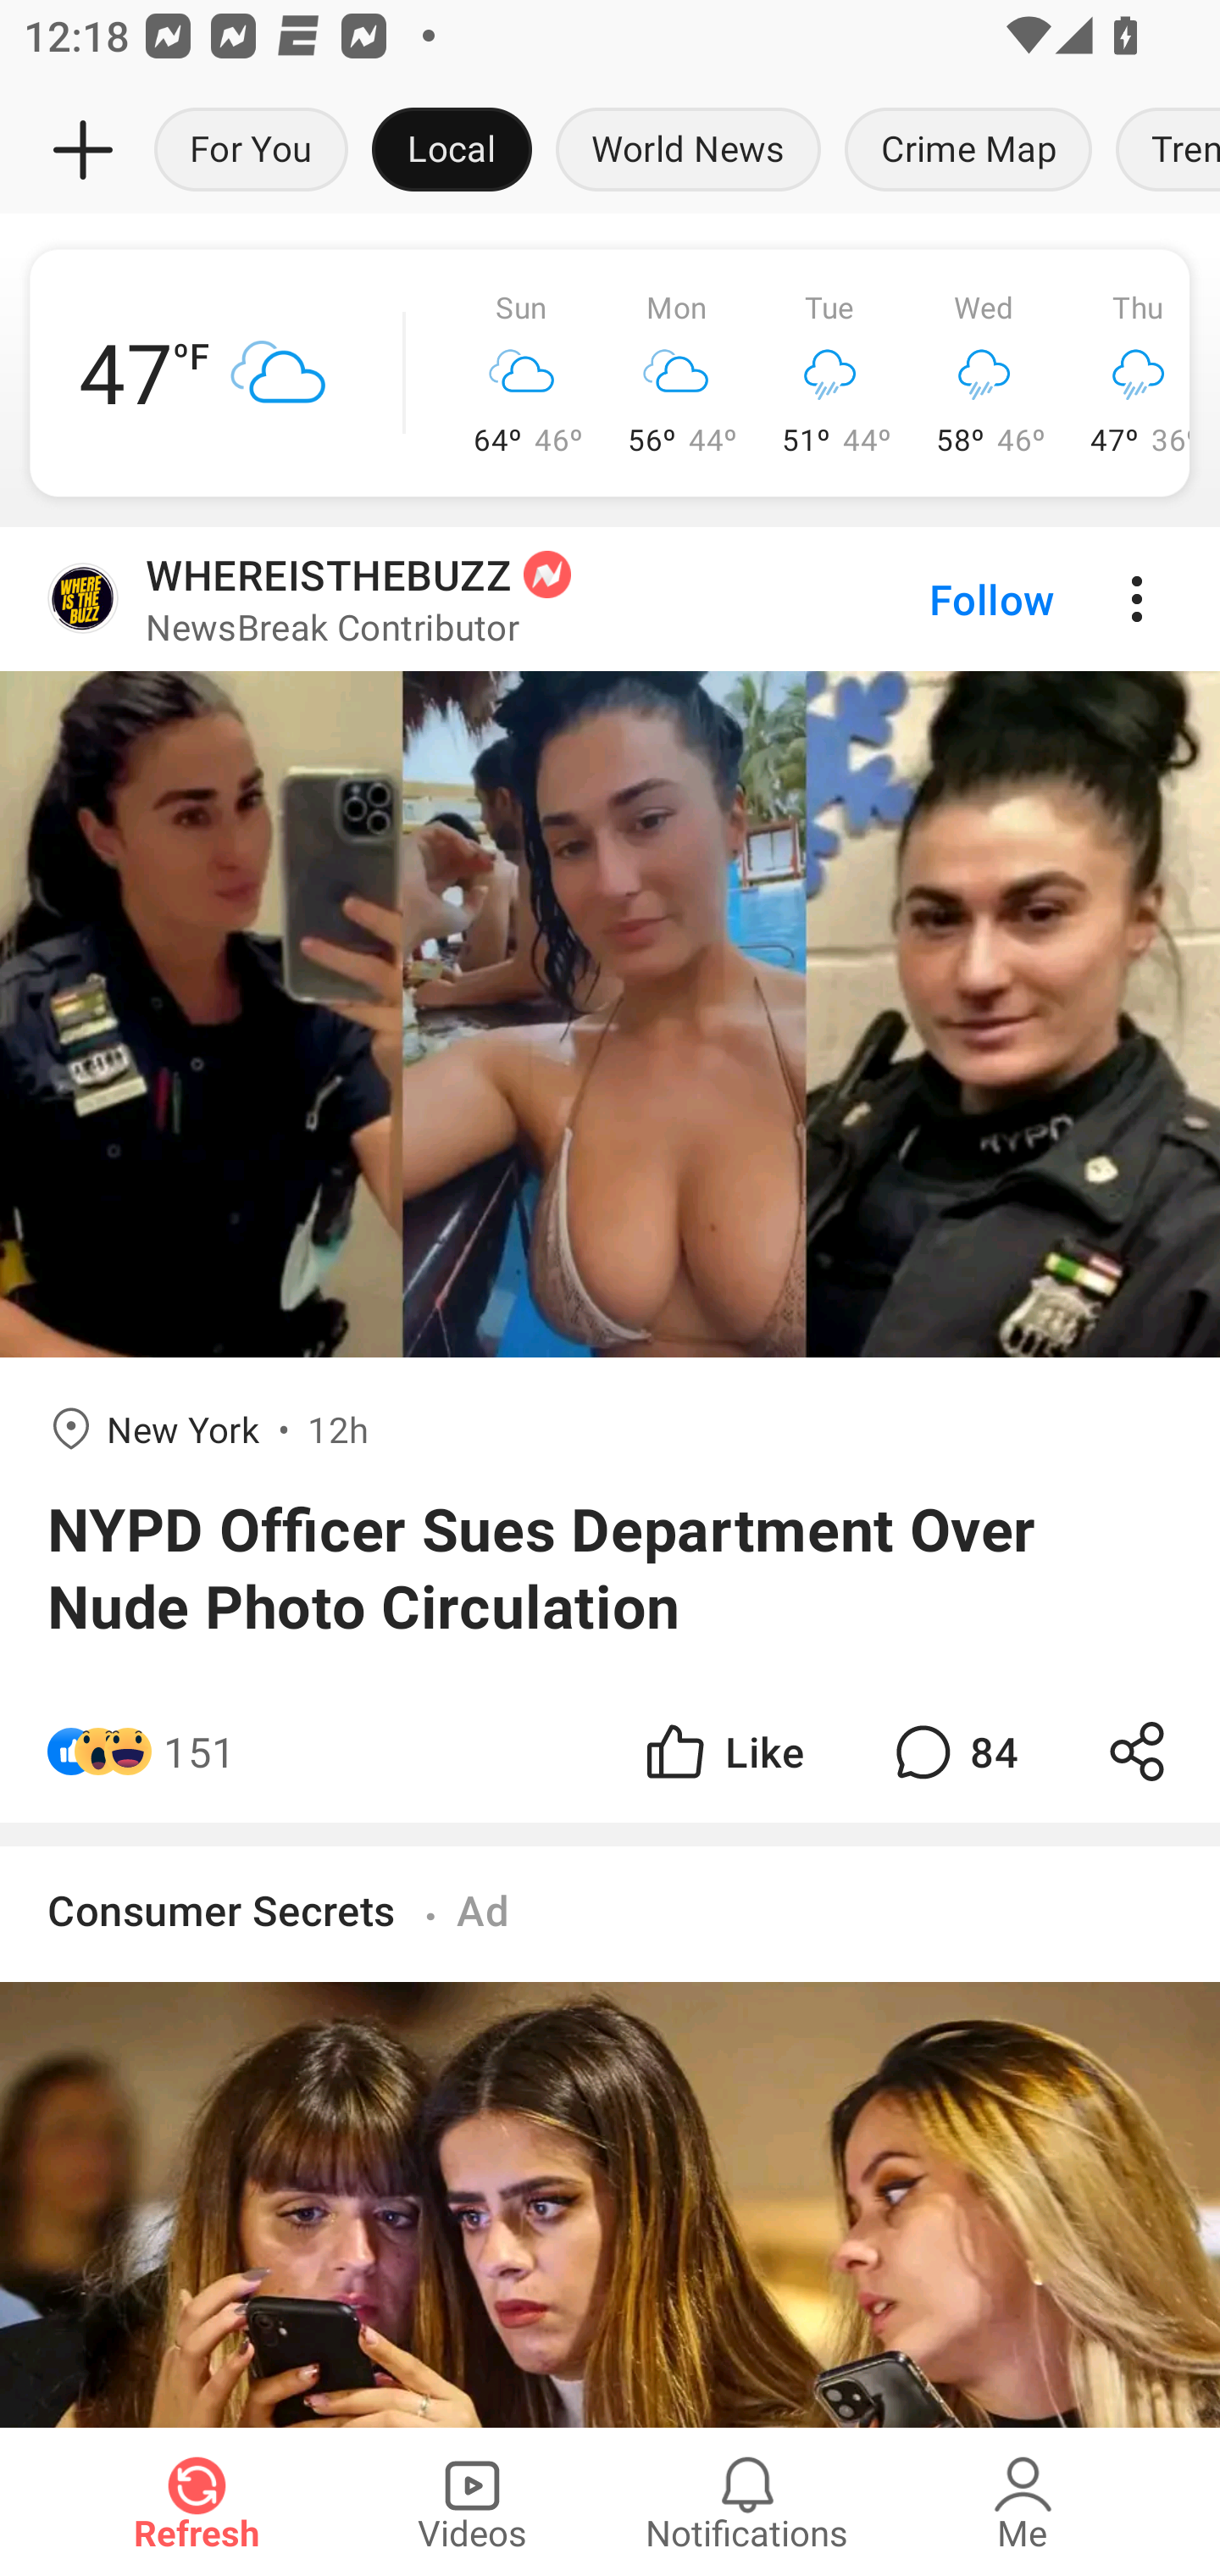 Image resolution: width=1220 pixels, height=2576 pixels. Describe the element at coordinates (935, 600) in the screenshot. I see `Follow` at that location.